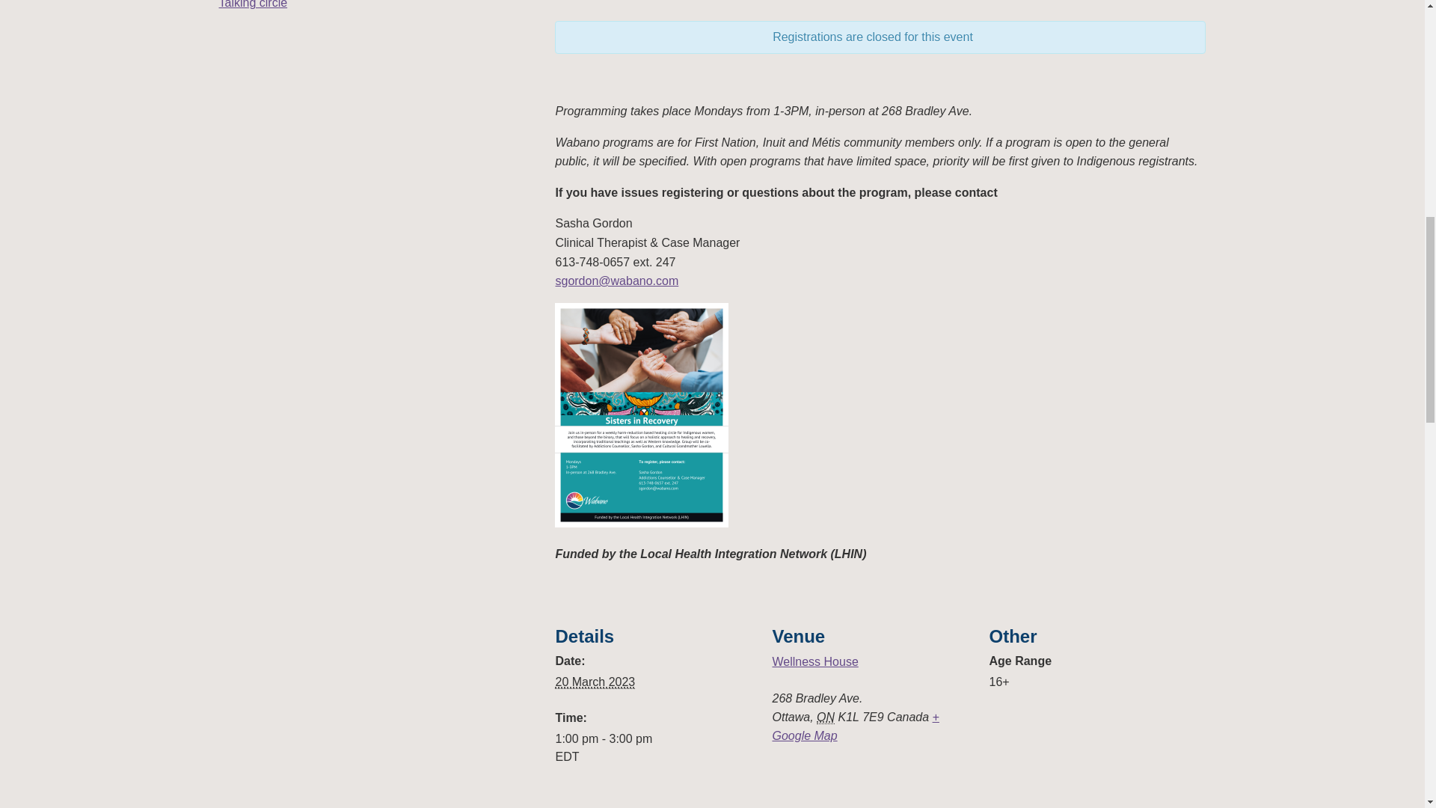 The width and height of the screenshot is (1436, 808). Describe the element at coordinates (594, 682) in the screenshot. I see `2023-03-20` at that location.